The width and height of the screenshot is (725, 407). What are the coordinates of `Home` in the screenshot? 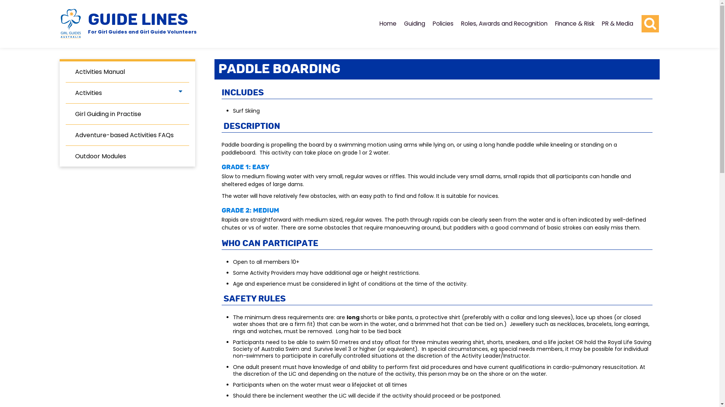 It's located at (388, 24).